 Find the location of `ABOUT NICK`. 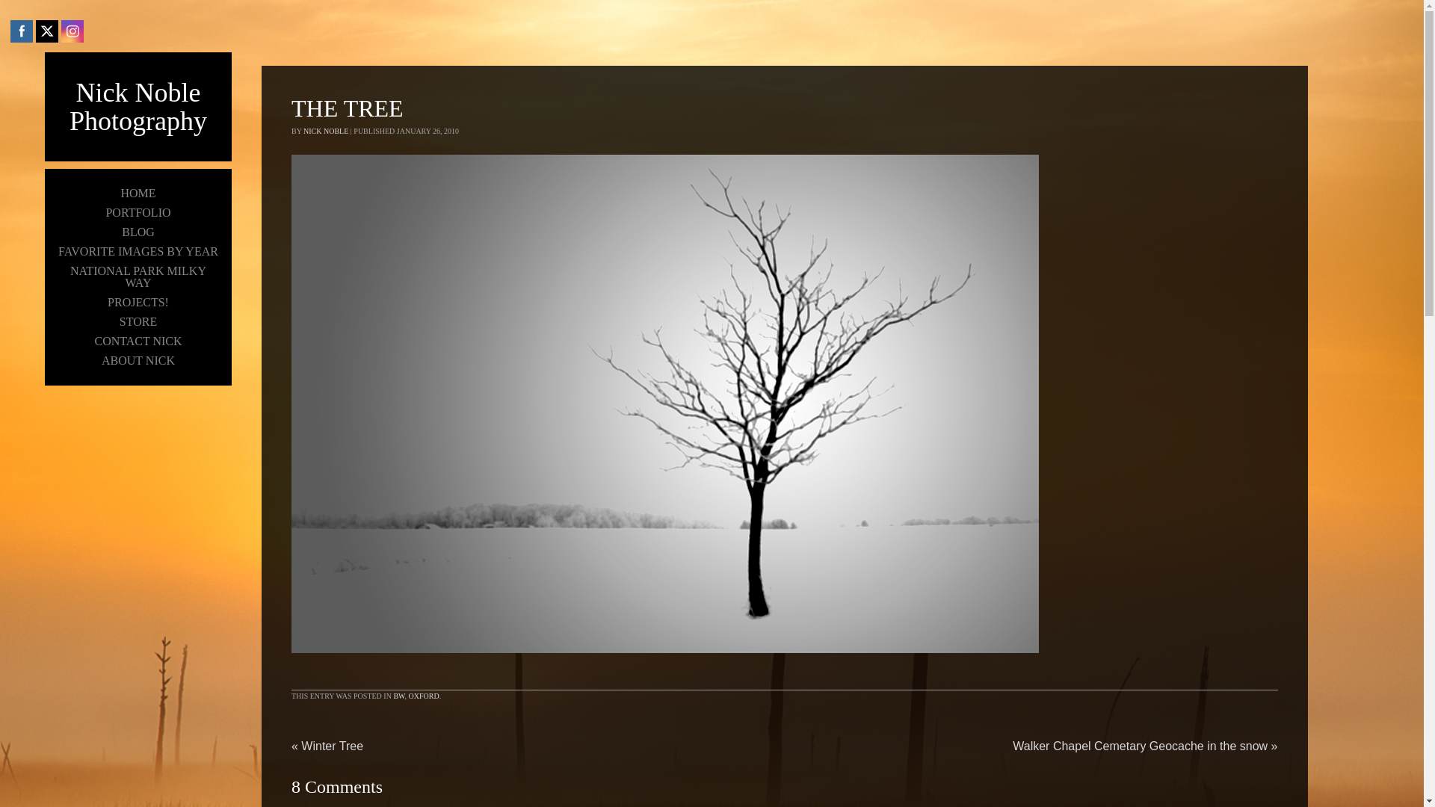

ABOUT NICK is located at coordinates (138, 360).